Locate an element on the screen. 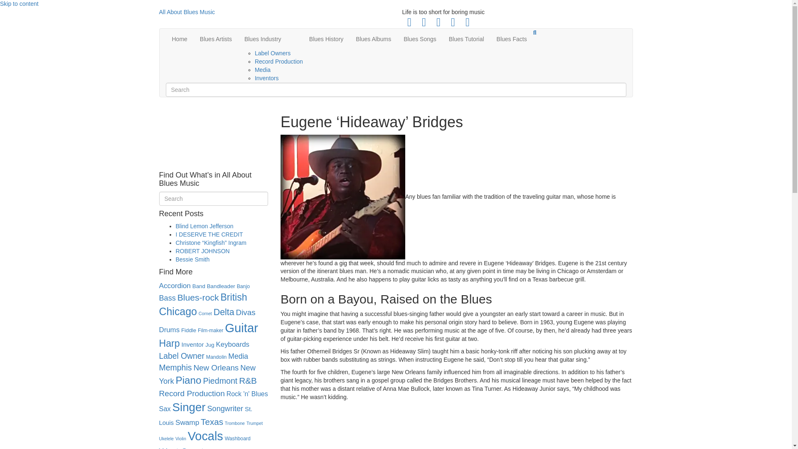 The width and height of the screenshot is (798, 449). Accordion is located at coordinates (175, 285).